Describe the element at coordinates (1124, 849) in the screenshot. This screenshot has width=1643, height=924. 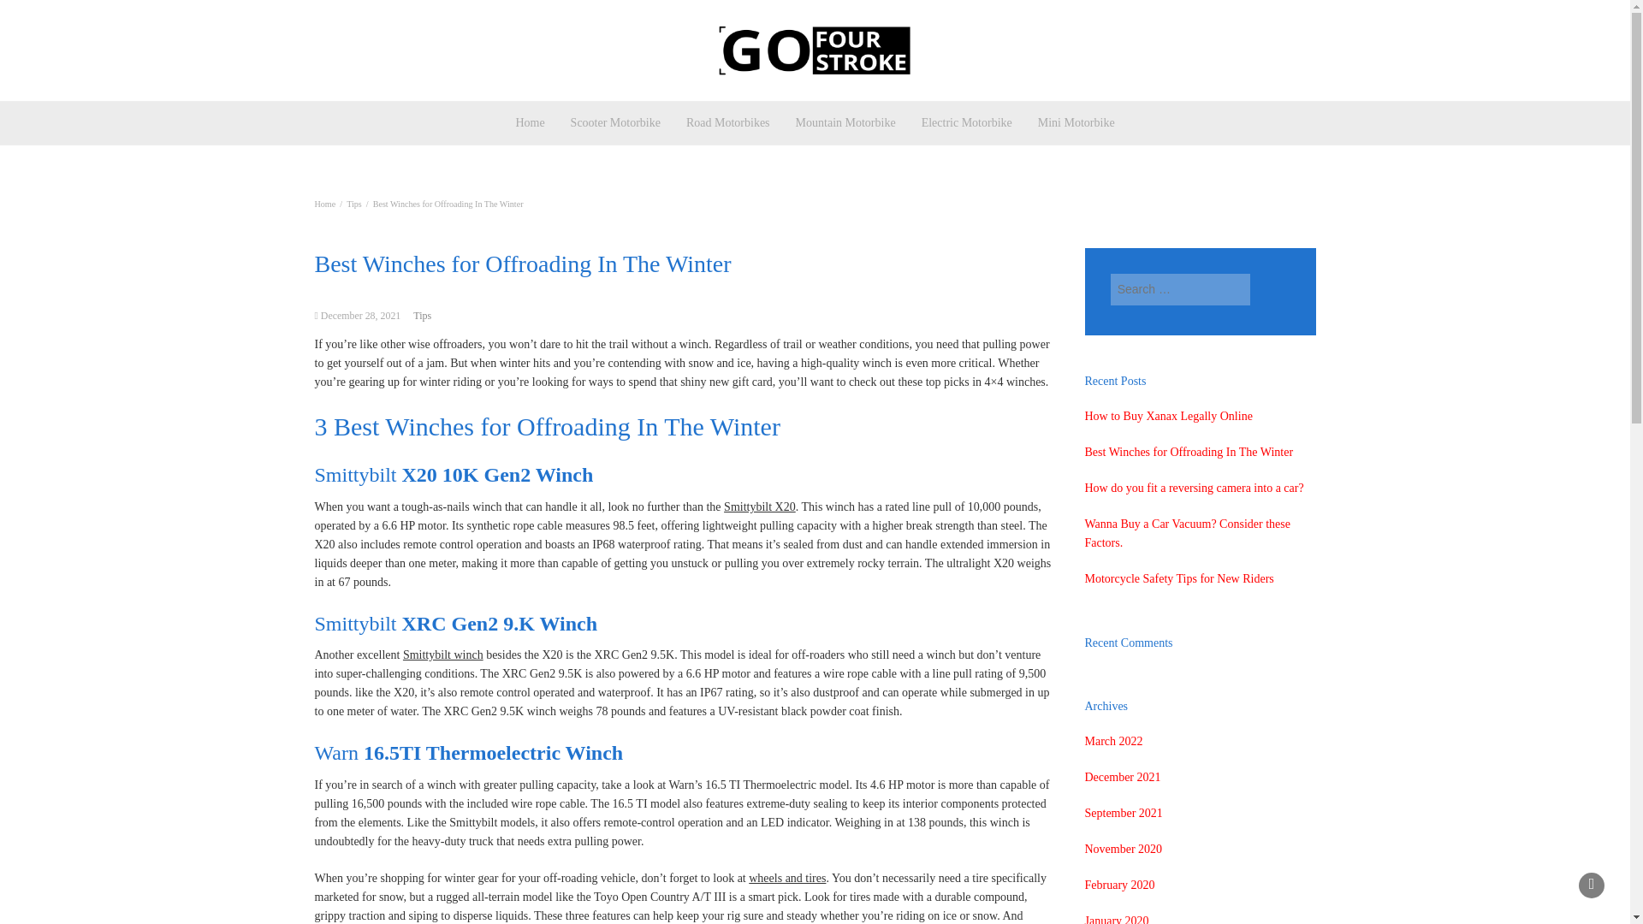
I see `November 2020` at that location.